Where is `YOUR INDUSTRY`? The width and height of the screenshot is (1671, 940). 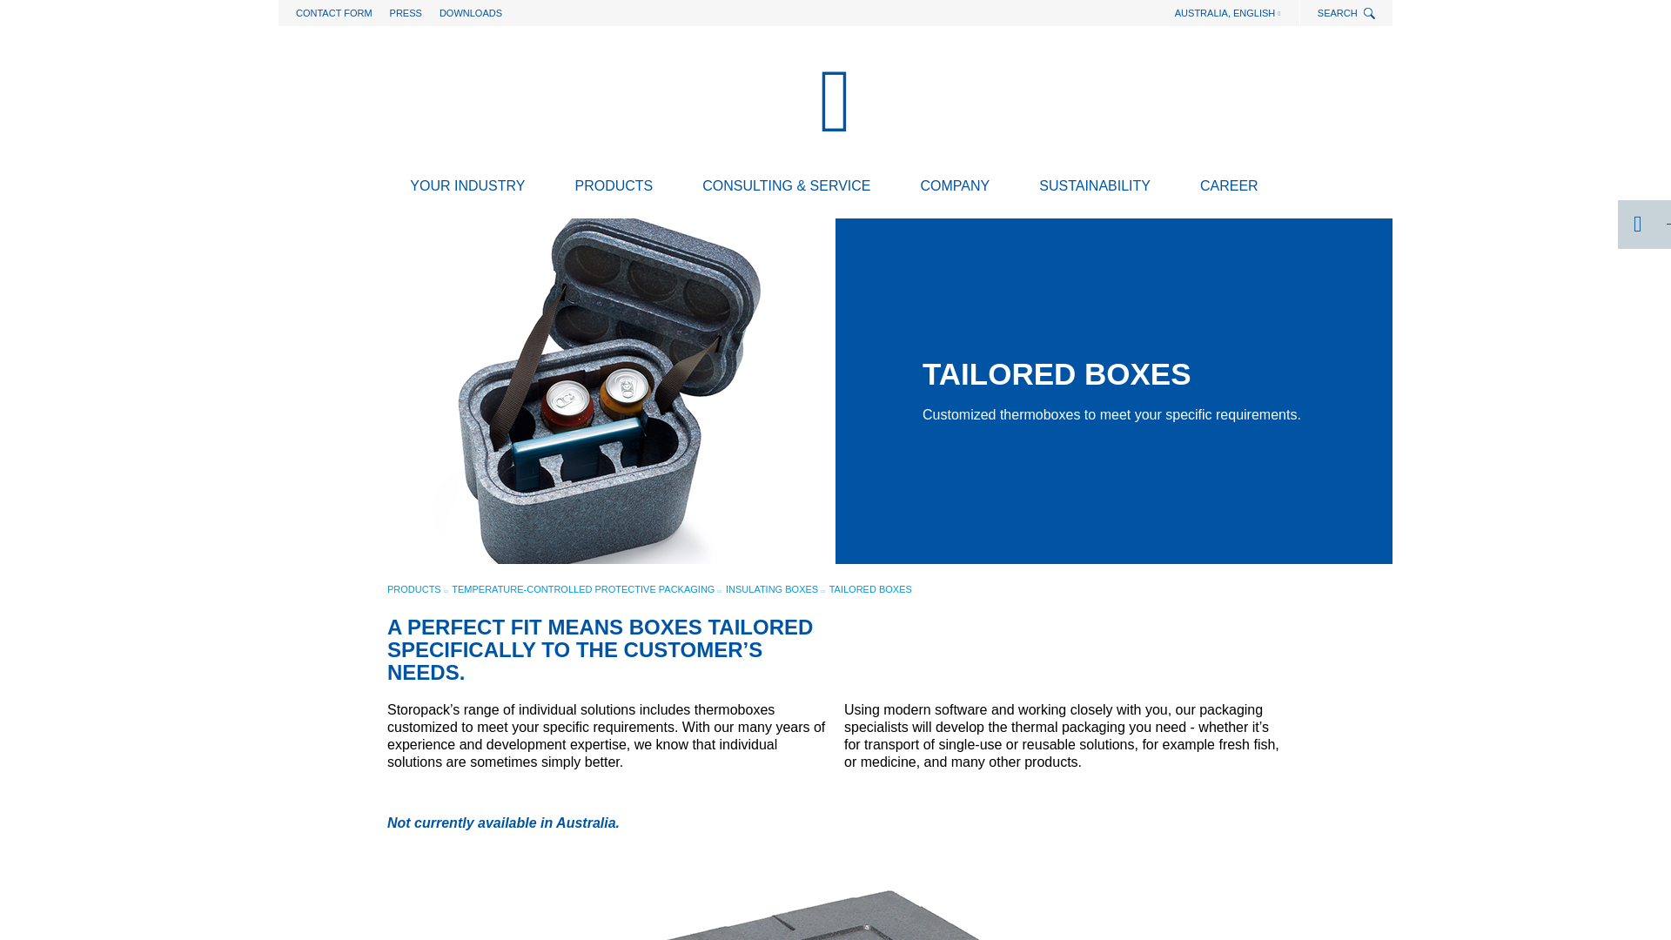 YOUR INDUSTRY is located at coordinates (467, 190).